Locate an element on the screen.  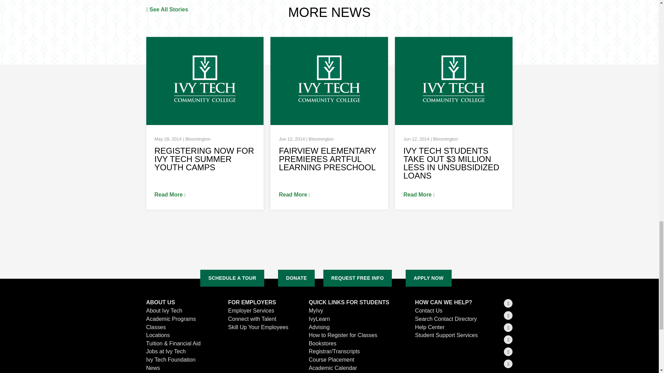
Facebook is located at coordinates (508, 327).